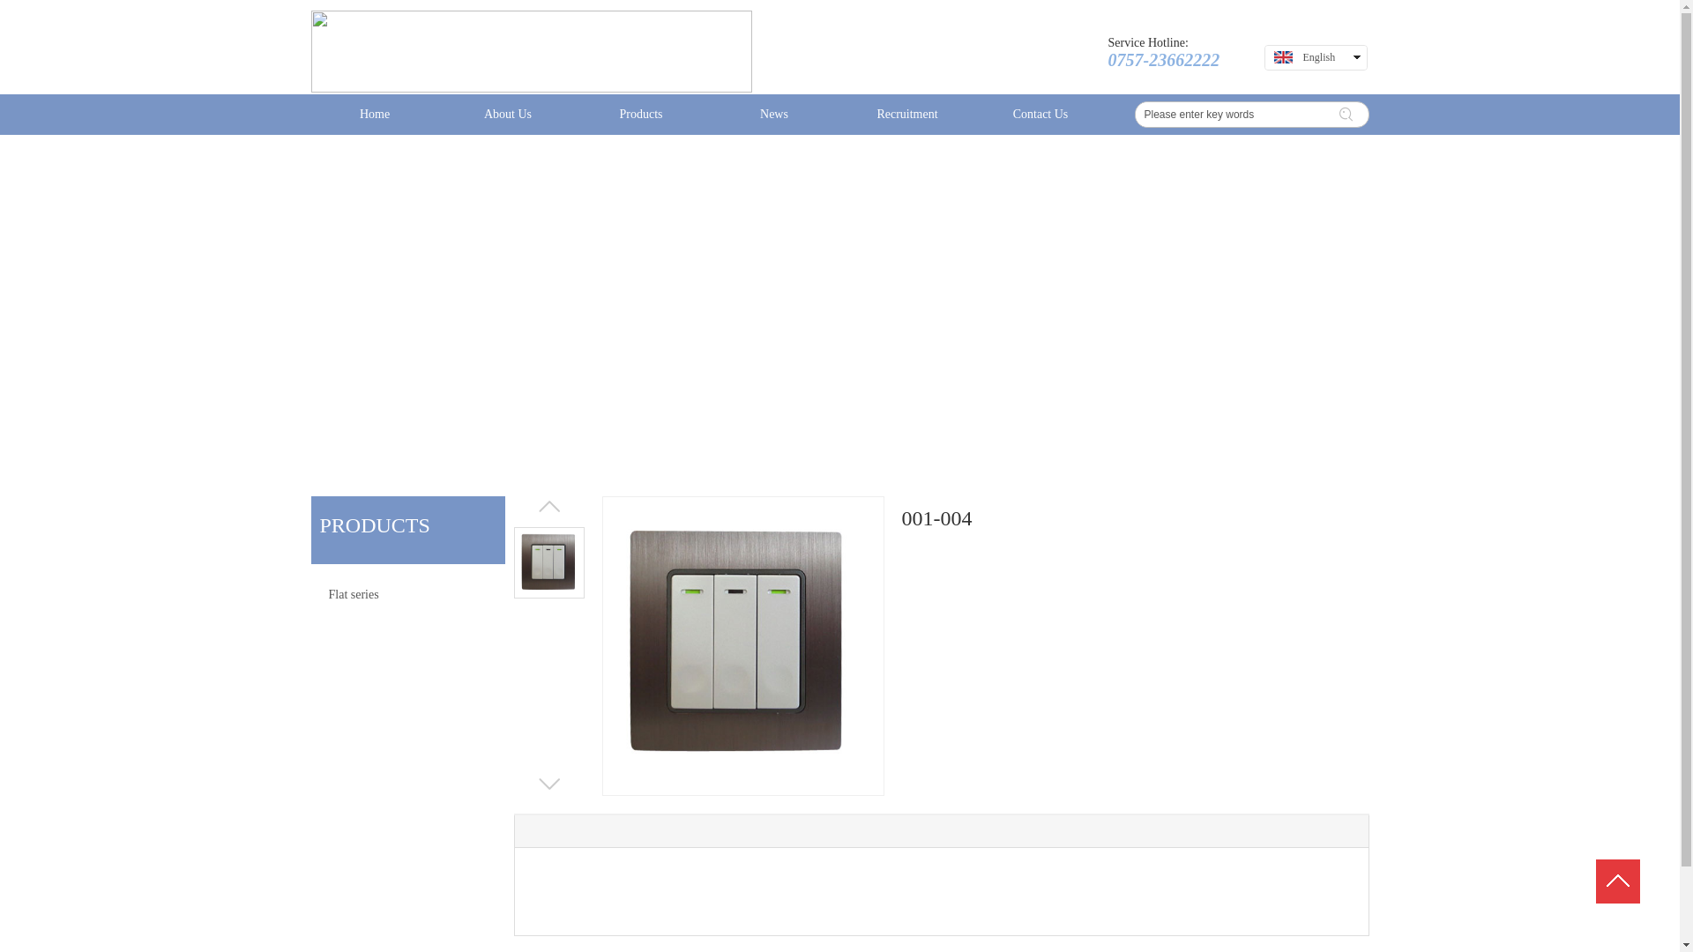 Image resolution: width=1693 pixels, height=952 pixels. What do you see at coordinates (640, 115) in the screenshot?
I see `Products` at bounding box center [640, 115].